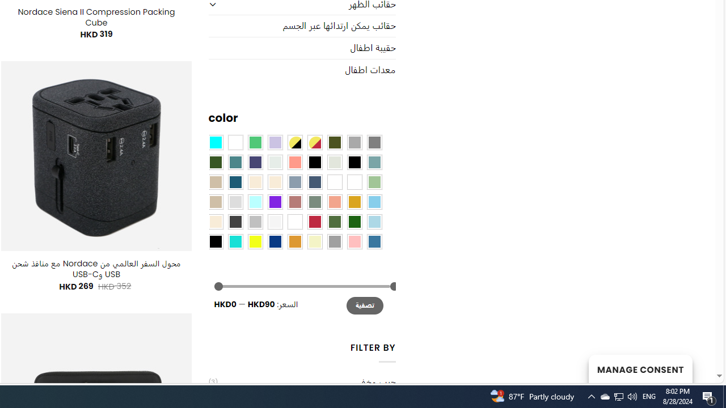 Image resolution: width=726 pixels, height=408 pixels. I want to click on Hale Navy, so click(314, 182).